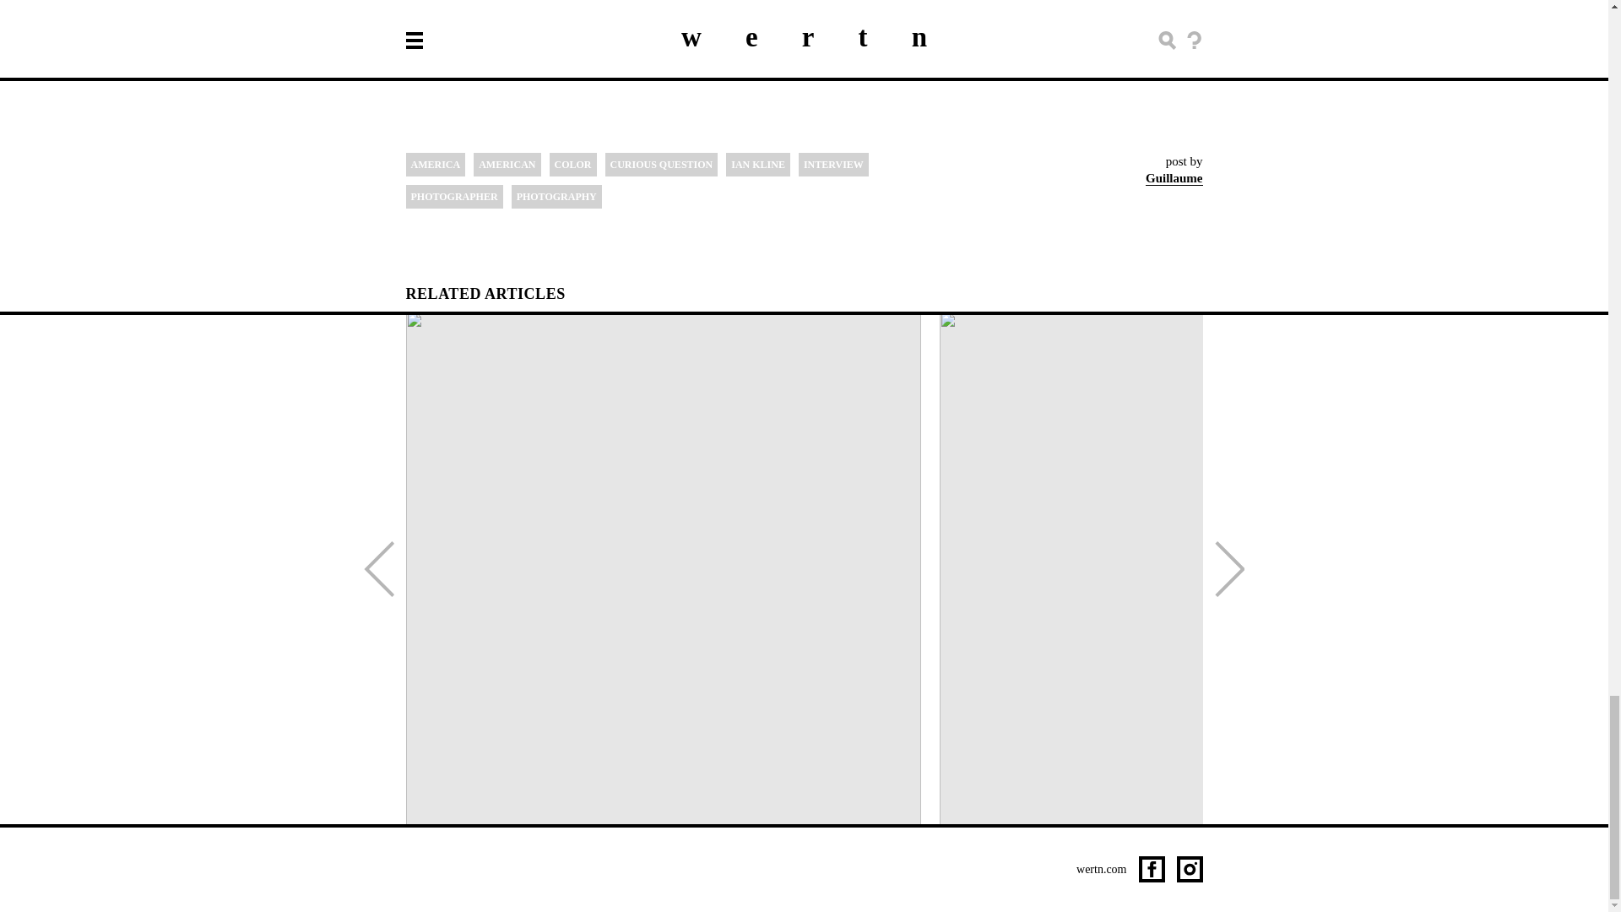 This screenshot has width=1621, height=912. Describe the element at coordinates (454, 197) in the screenshot. I see `PHOTOGRAPHER` at that location.